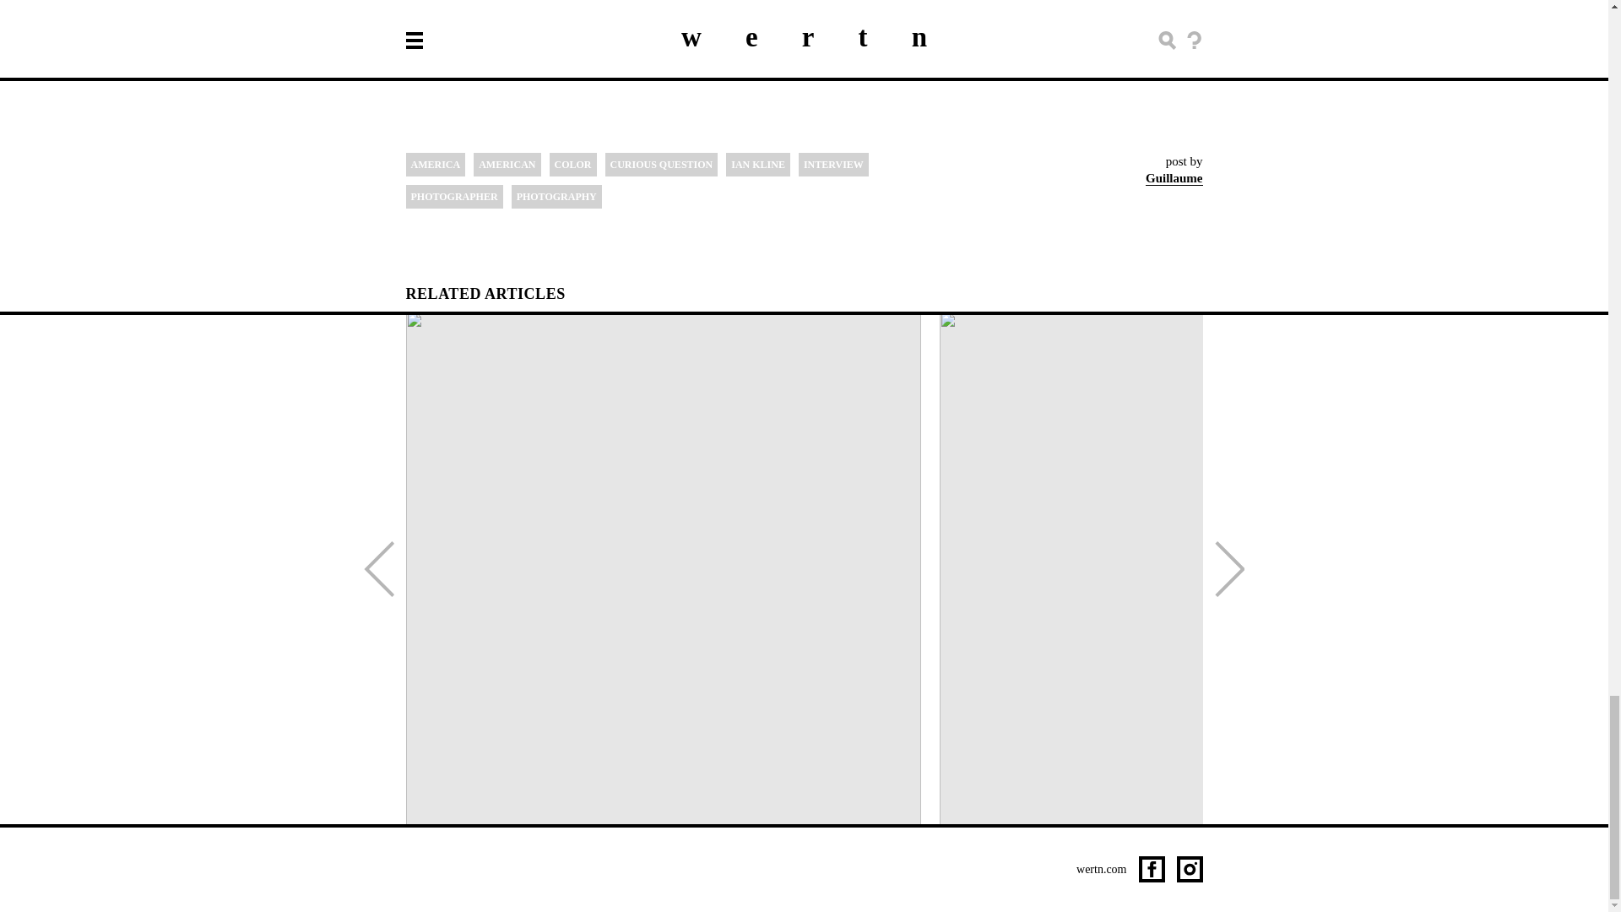 This screenshot has width=1621, height=912. Describe the element at coordinates (454, 197) in the screenshot. I see `PHOTOGRAPHER` at that location.